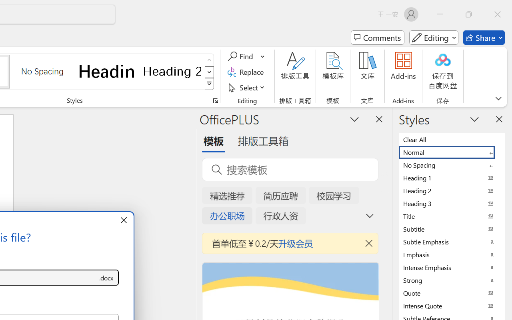 Image resolution: width=512 pixels, height=320 pixels. I want to click on Intense Emphasis, so click(452, 267).